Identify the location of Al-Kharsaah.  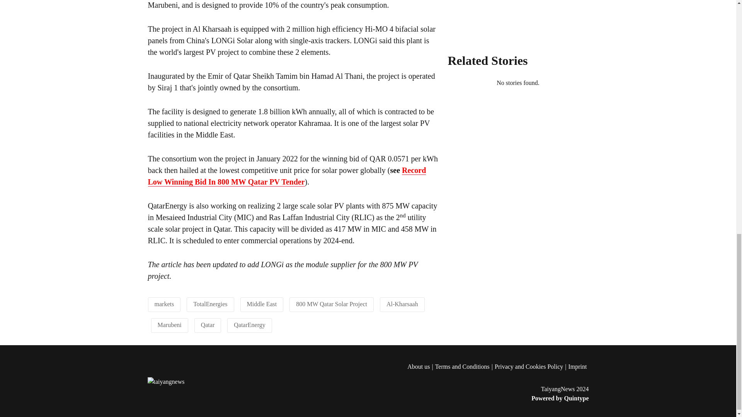
(402, 303).